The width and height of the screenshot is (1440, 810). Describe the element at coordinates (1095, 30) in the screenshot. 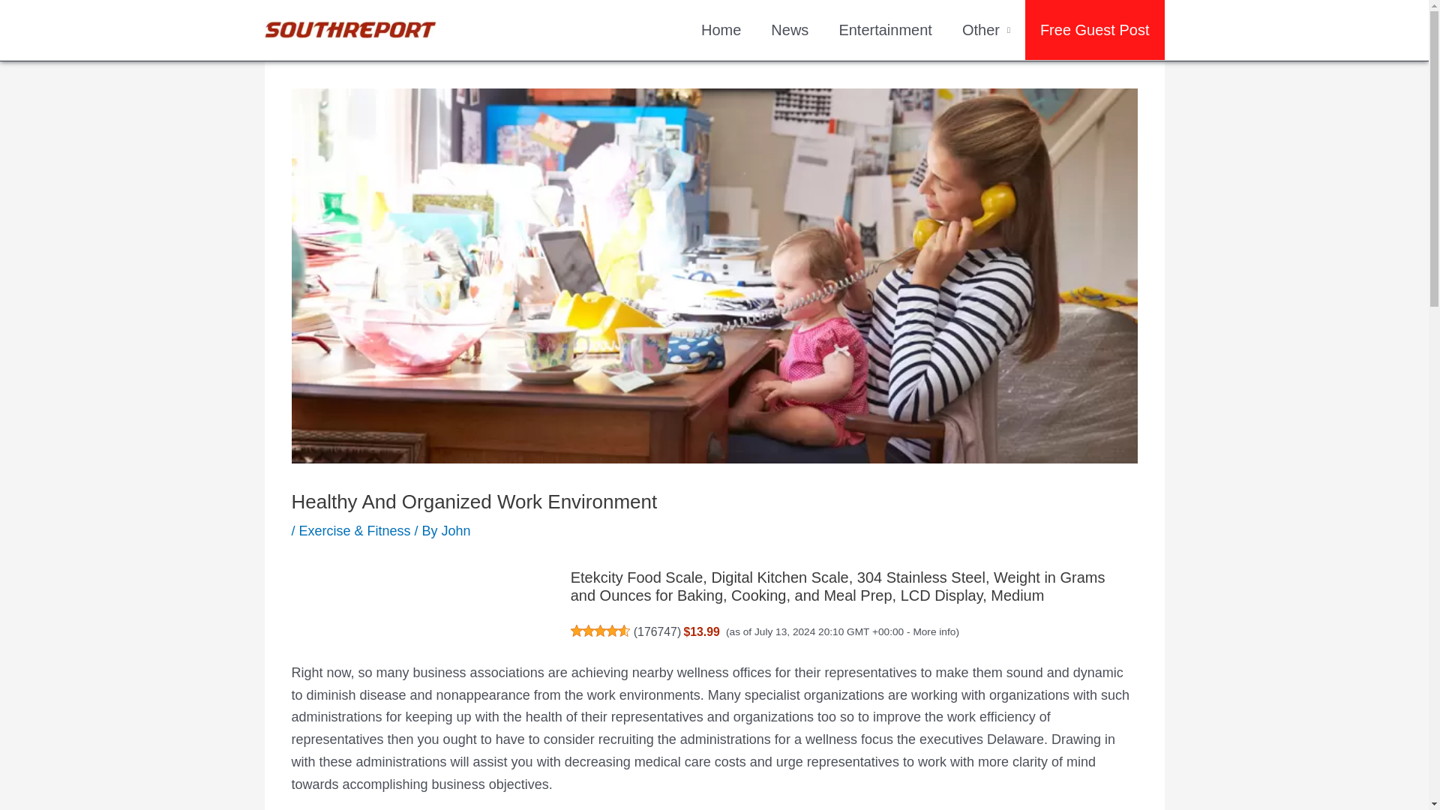

I see `Free Guest Post` at that location.